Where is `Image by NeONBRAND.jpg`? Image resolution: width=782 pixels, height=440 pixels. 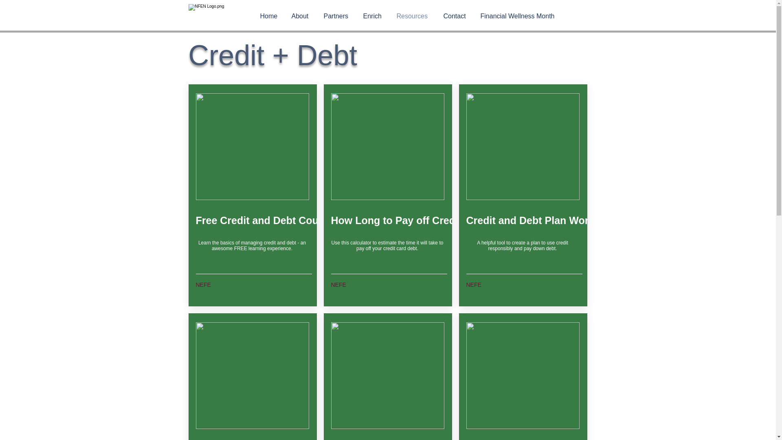
Image by NeONBRAND.jpg is located at coordinates (252, 147).